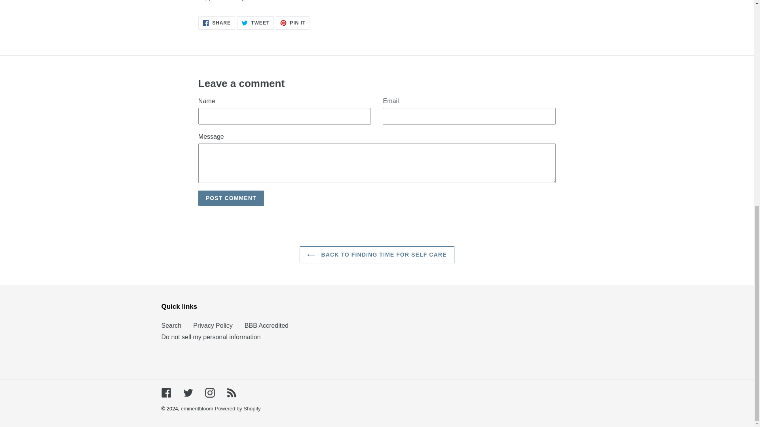 The image size is (760, 427). What do you see at coordinates (237, 409) in the screenshot?
I see `Powered by Shopify` at bounding box center [237, 409].